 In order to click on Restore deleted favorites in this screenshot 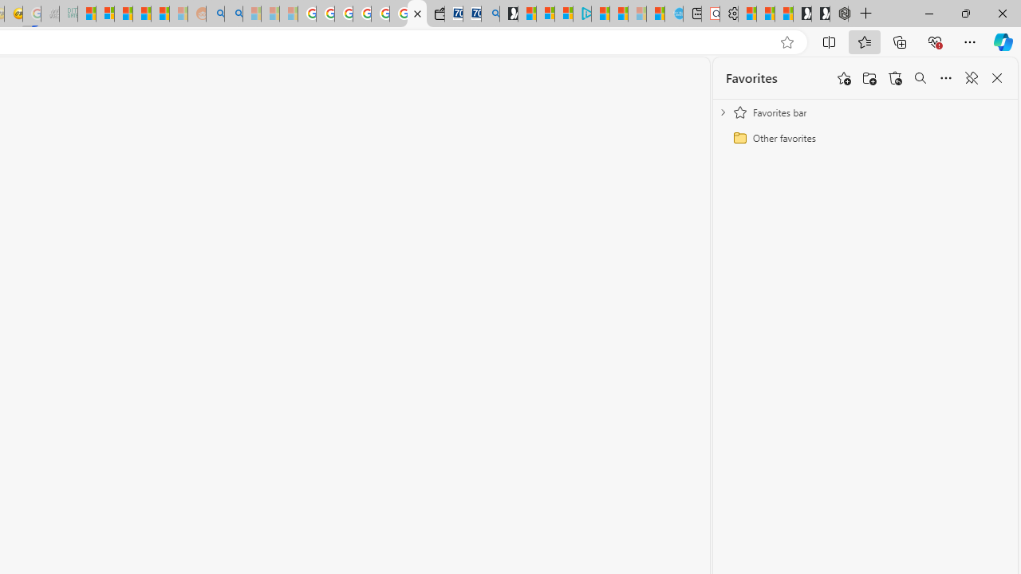, I will do `click(895, 78)`.